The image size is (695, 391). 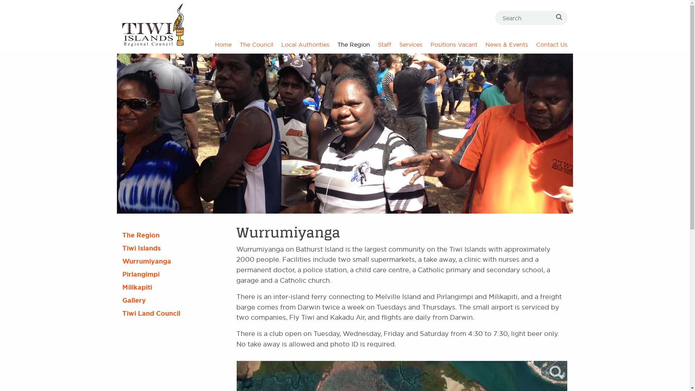 I want to click on The Region, so click(x=353, y=45).